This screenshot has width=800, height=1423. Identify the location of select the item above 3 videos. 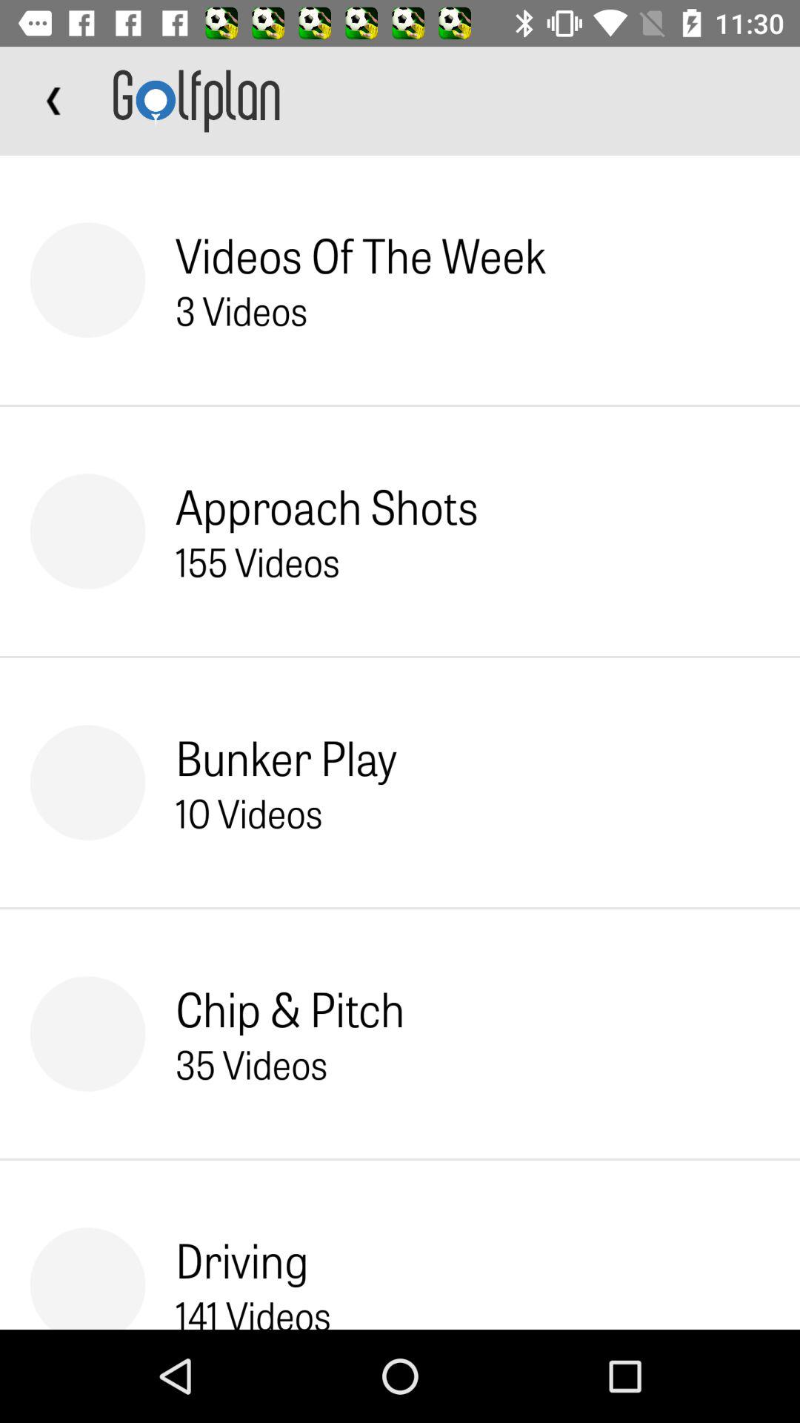
(360, 255).